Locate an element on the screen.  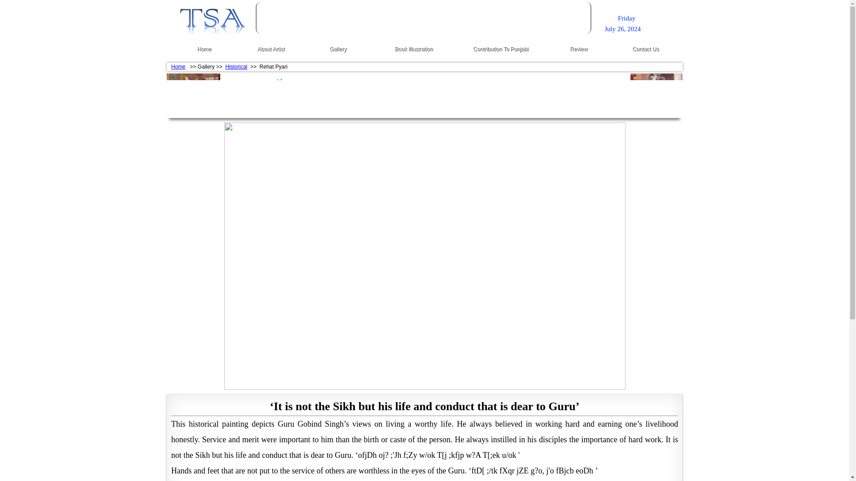
Review is located at coordinates (579, 47).